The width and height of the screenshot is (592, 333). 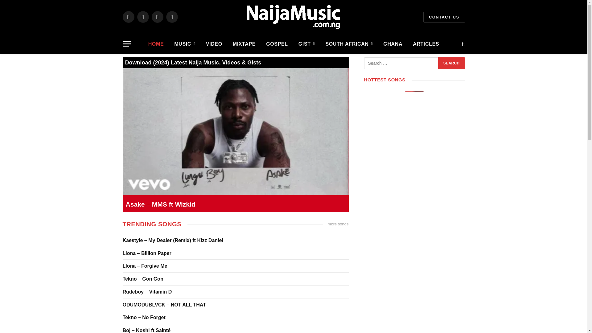 I want to click on more songs, so click(x=338, y=224).